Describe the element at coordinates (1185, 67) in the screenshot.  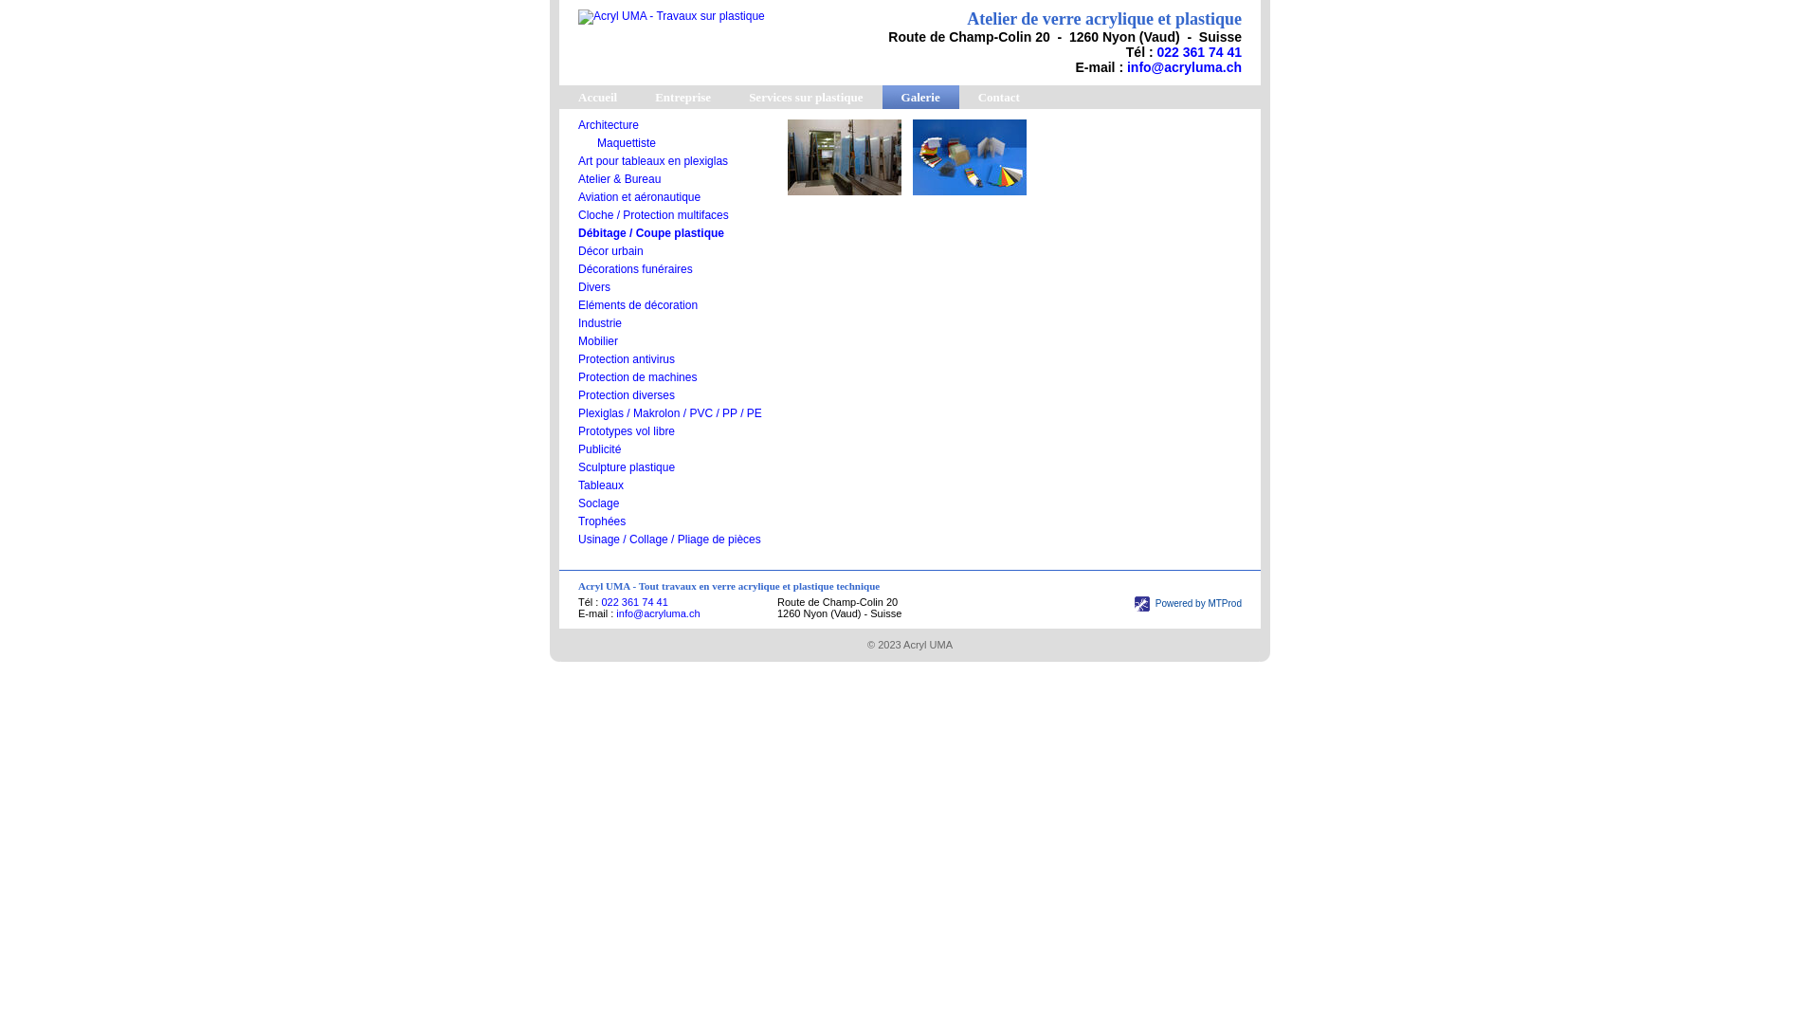
I see `info@acryluma.ch` at that location.